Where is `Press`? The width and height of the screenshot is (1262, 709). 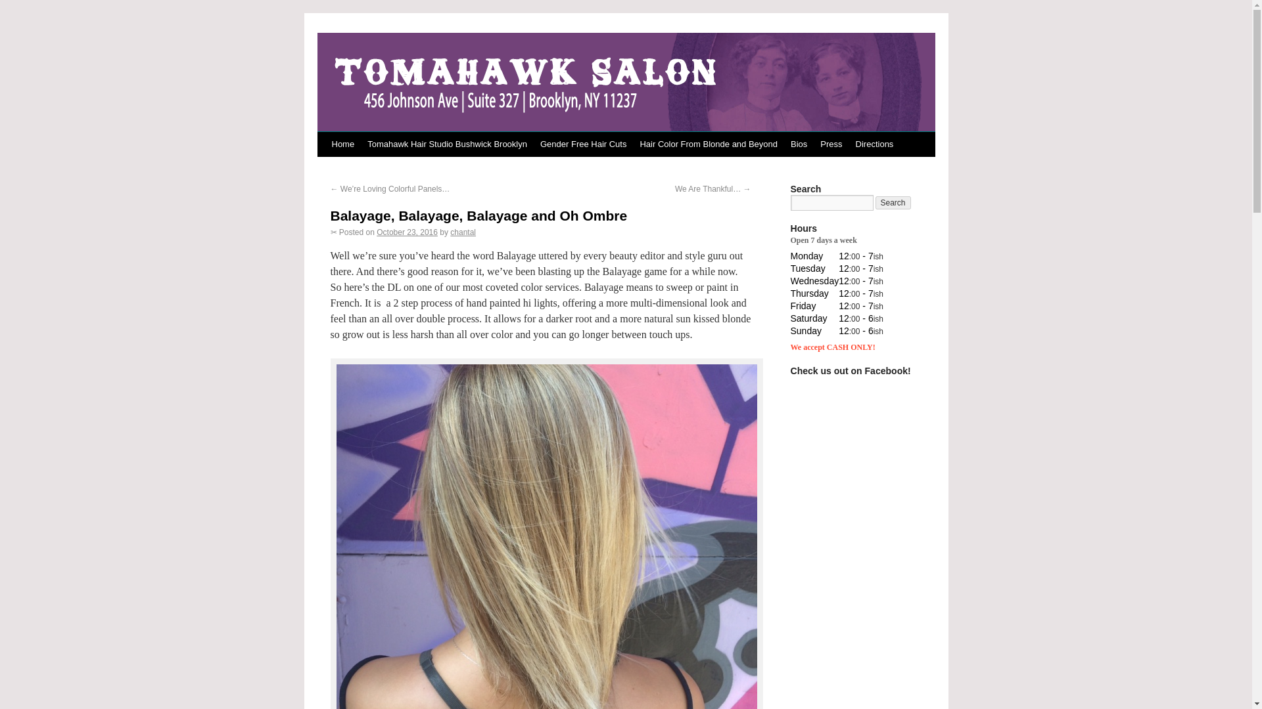
Press is located at coordinates (831, 144).